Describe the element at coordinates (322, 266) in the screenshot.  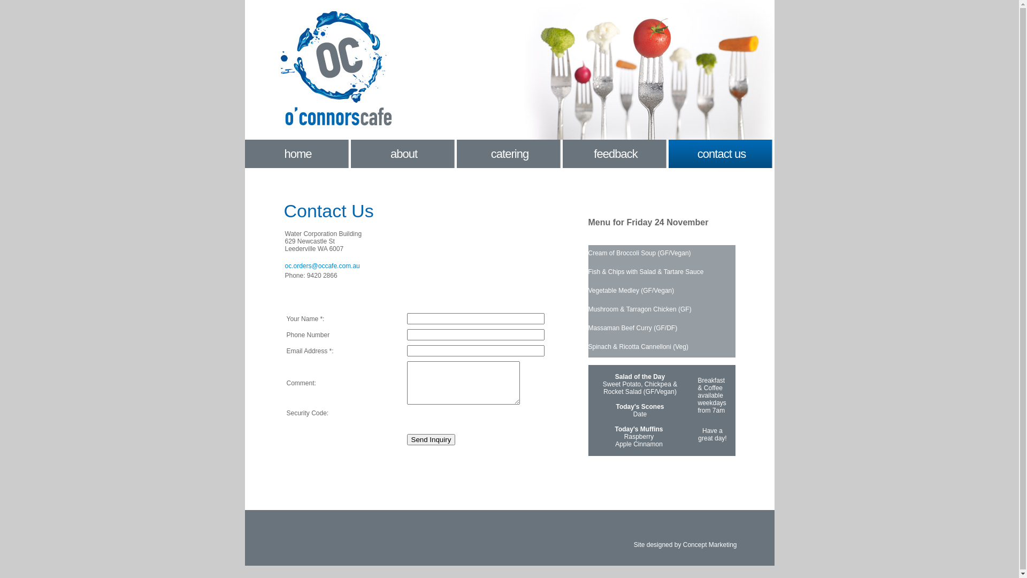
I see `oc.orders@occafe.com.au` at that location.